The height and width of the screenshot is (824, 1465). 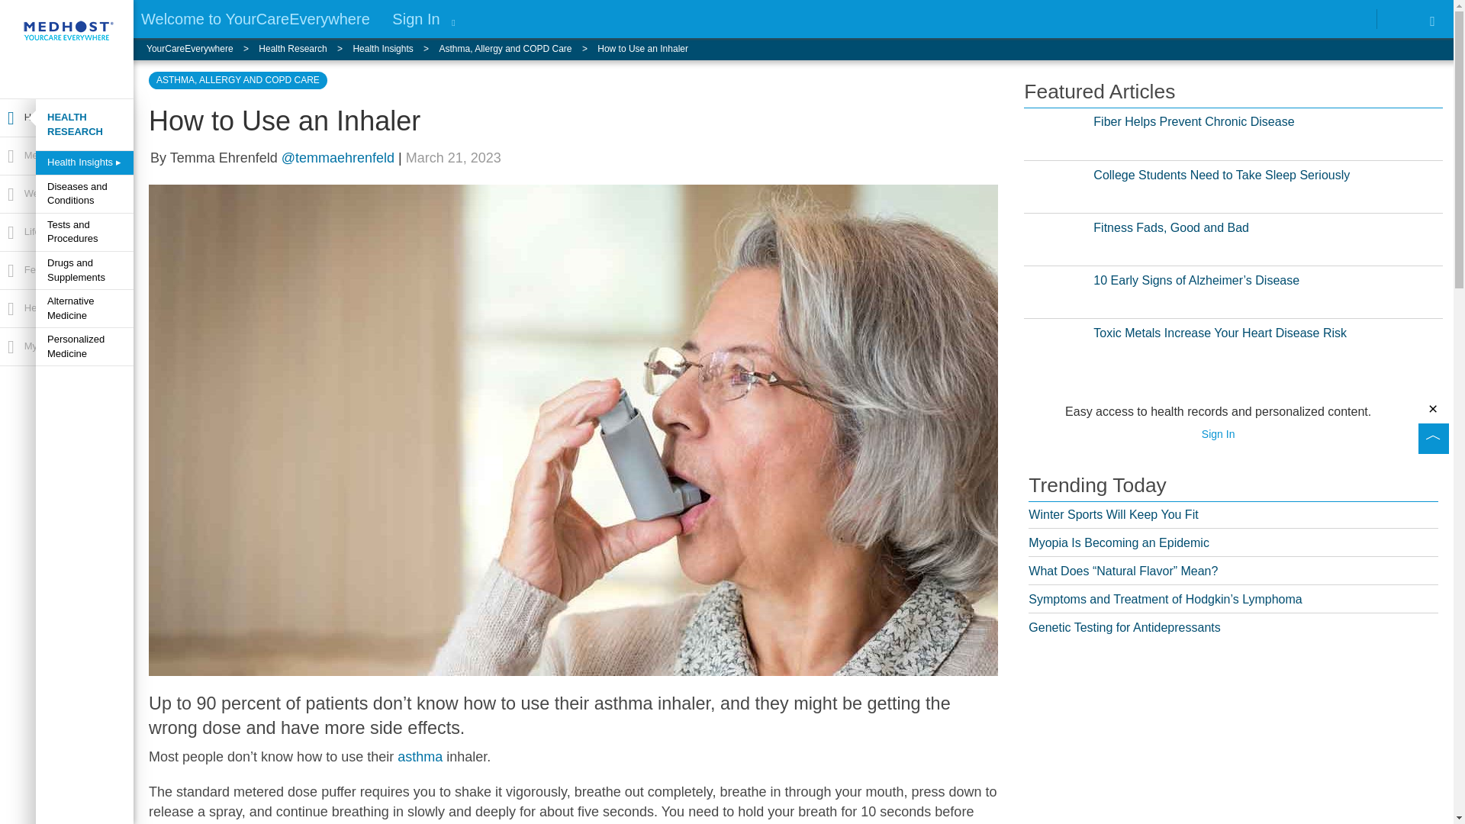 What do you see at coordinates (395, 49) in the screenshot?
I see `Health Insights` at bounding box center [395, 49].